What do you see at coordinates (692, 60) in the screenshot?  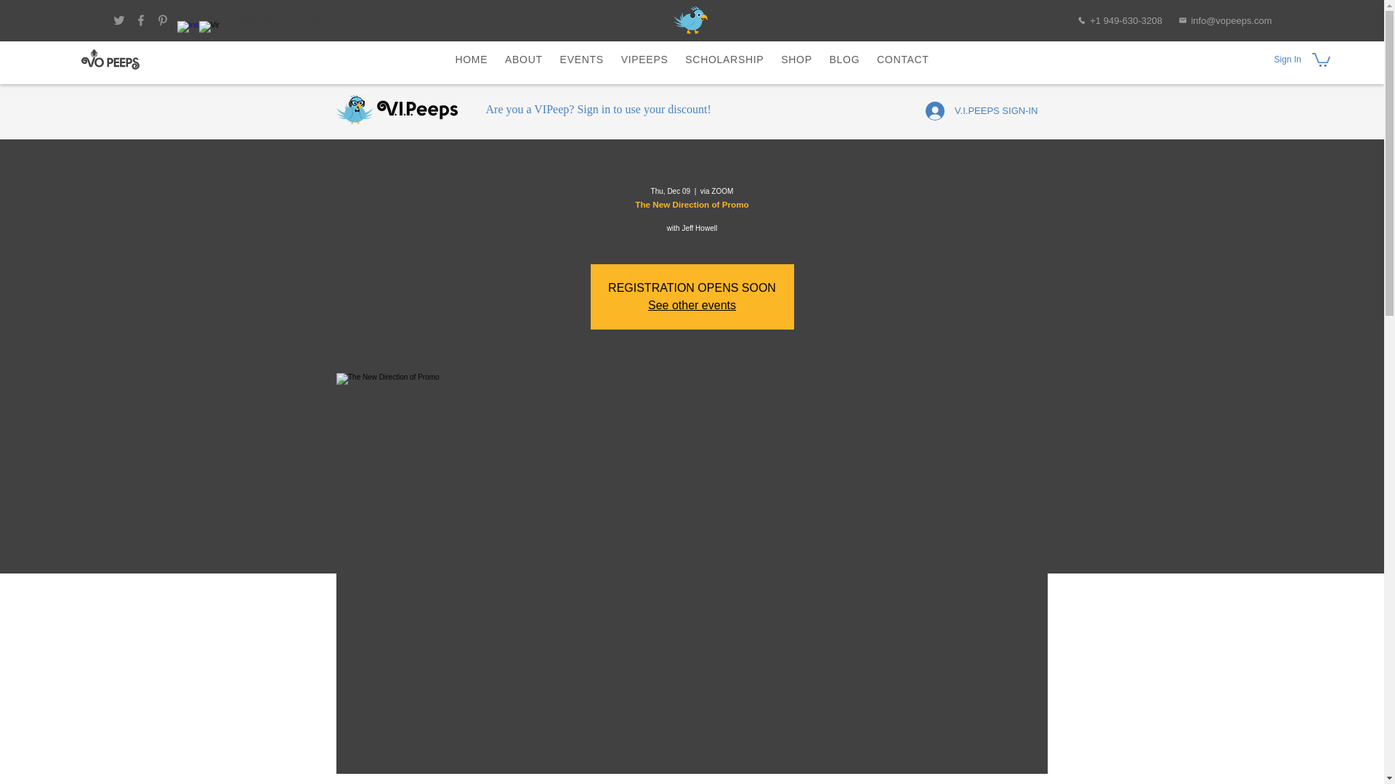 I see `HOME` at bounding box center [692, 60].